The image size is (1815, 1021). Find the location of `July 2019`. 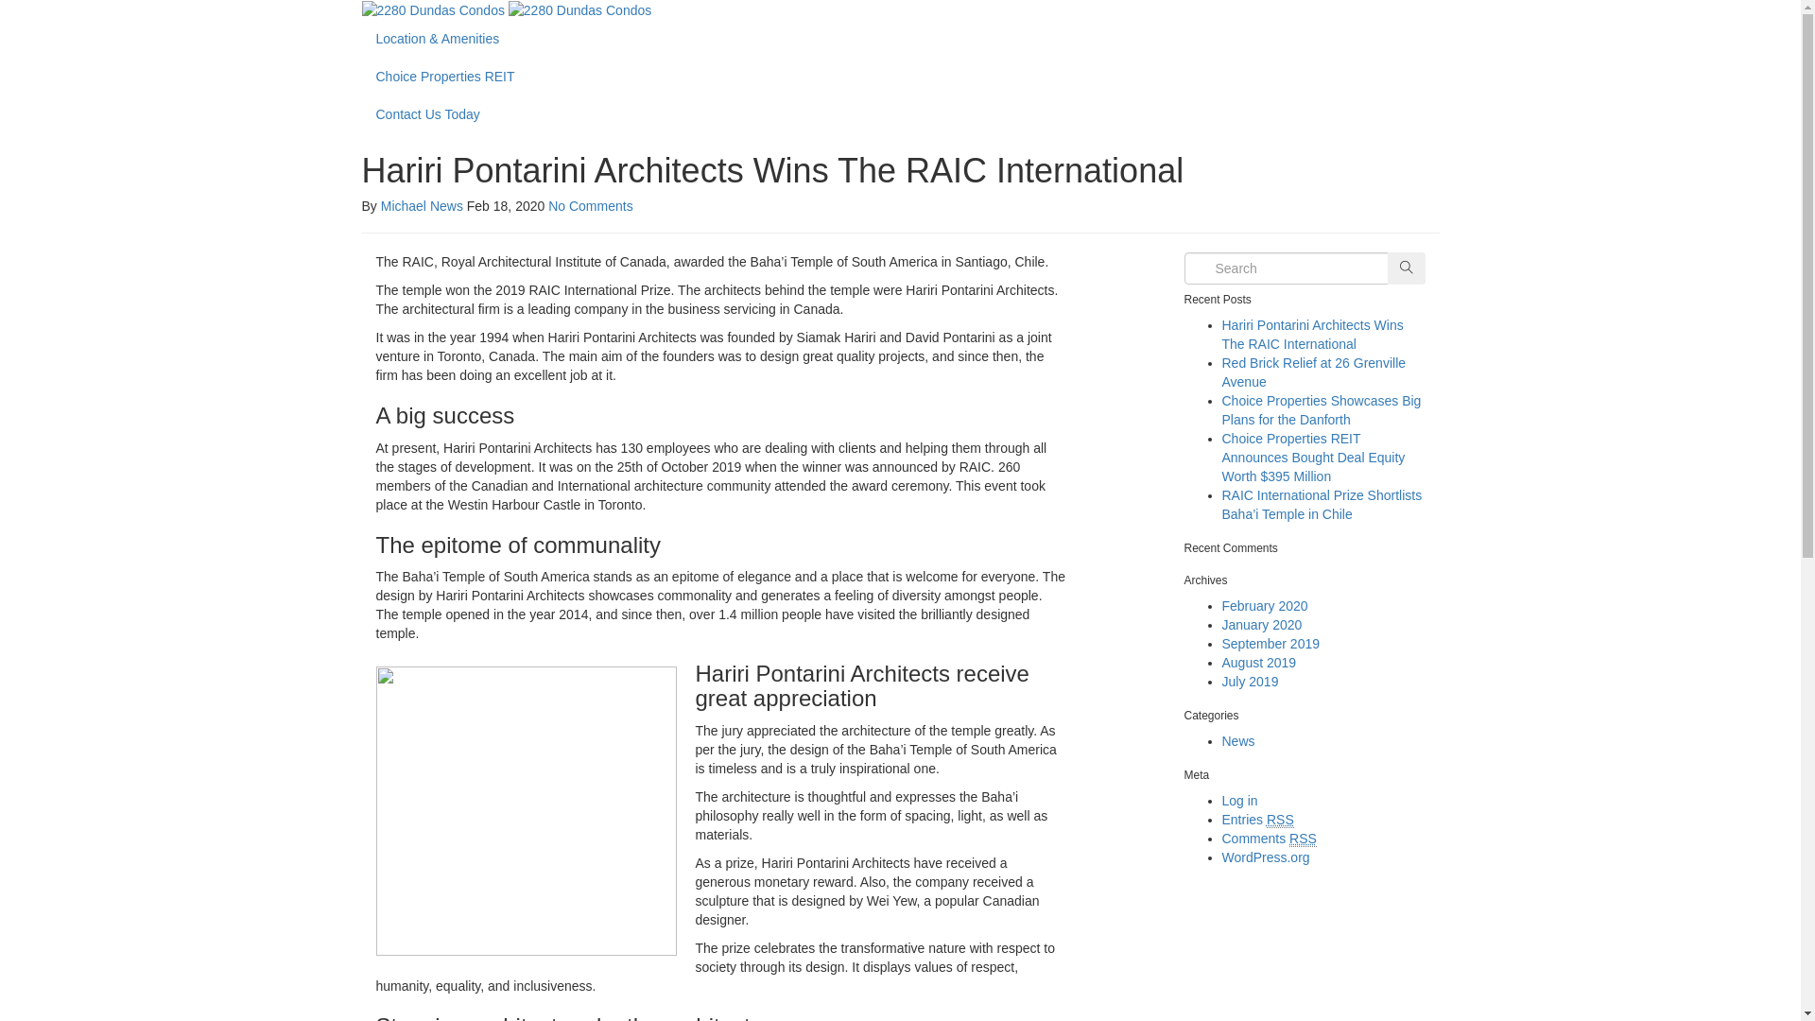

July 2019 is located at coordinates (1250, 682).